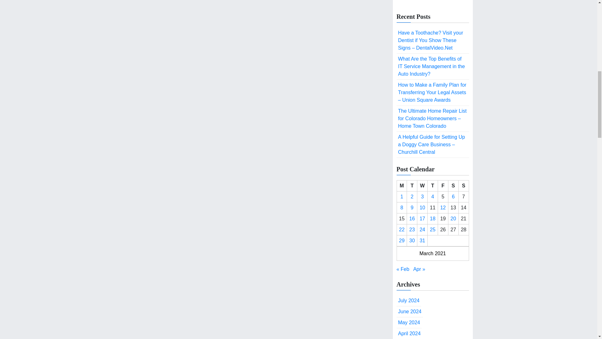  I want to click on 20, so click(453, 218).